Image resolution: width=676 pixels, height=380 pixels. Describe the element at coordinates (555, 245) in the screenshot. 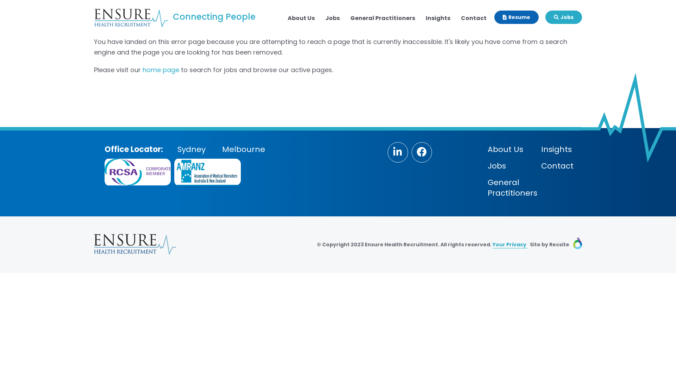

I see `Site by Recsite` at that location.